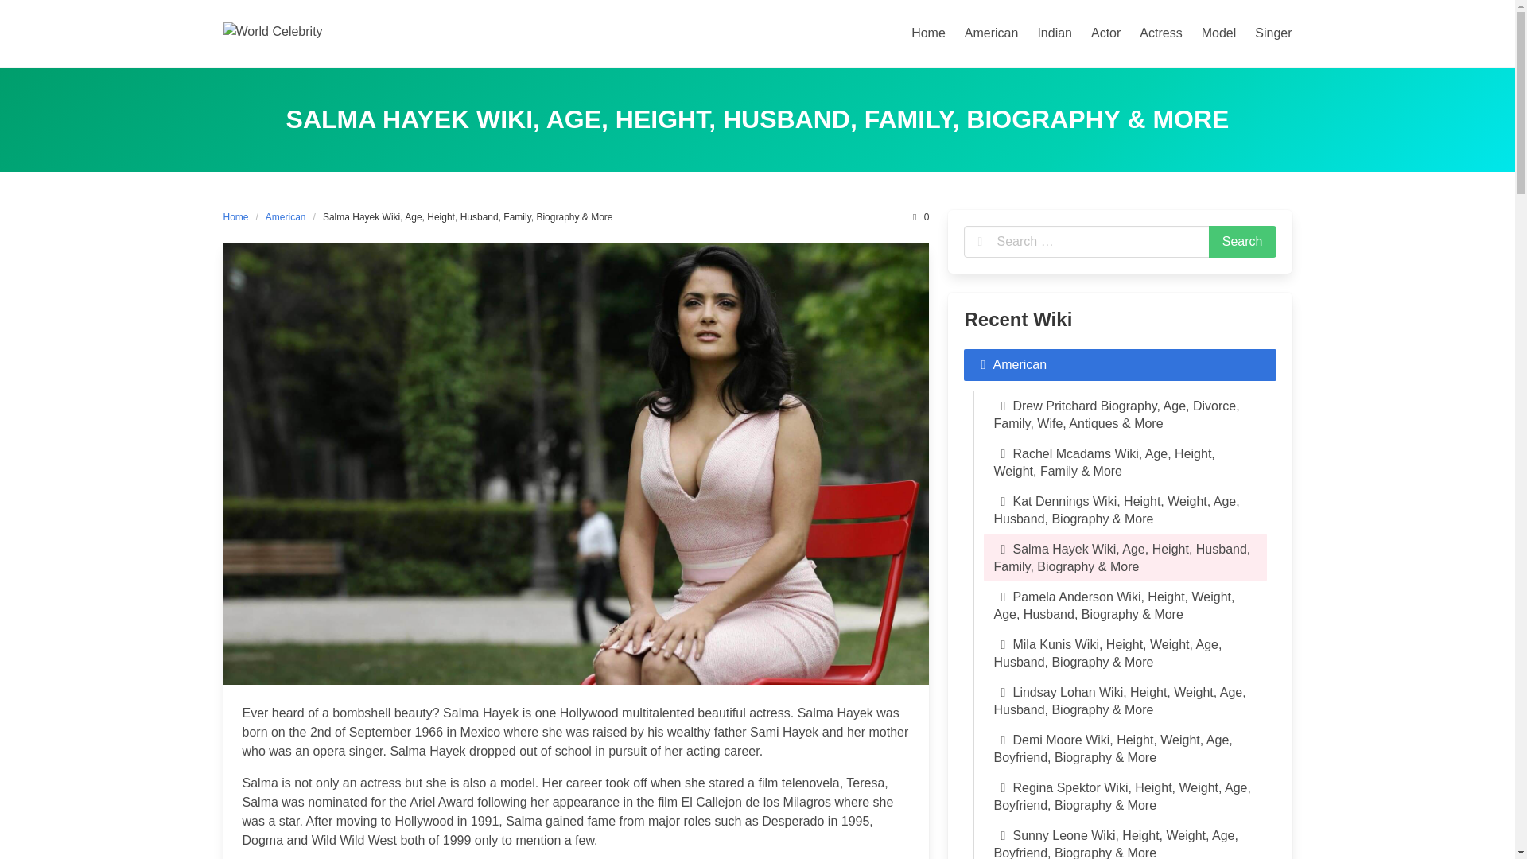 The image size is (1527, 859). Describe the element at coordinates (1272, 33) in the screenshot. I see `Singer` at that location.